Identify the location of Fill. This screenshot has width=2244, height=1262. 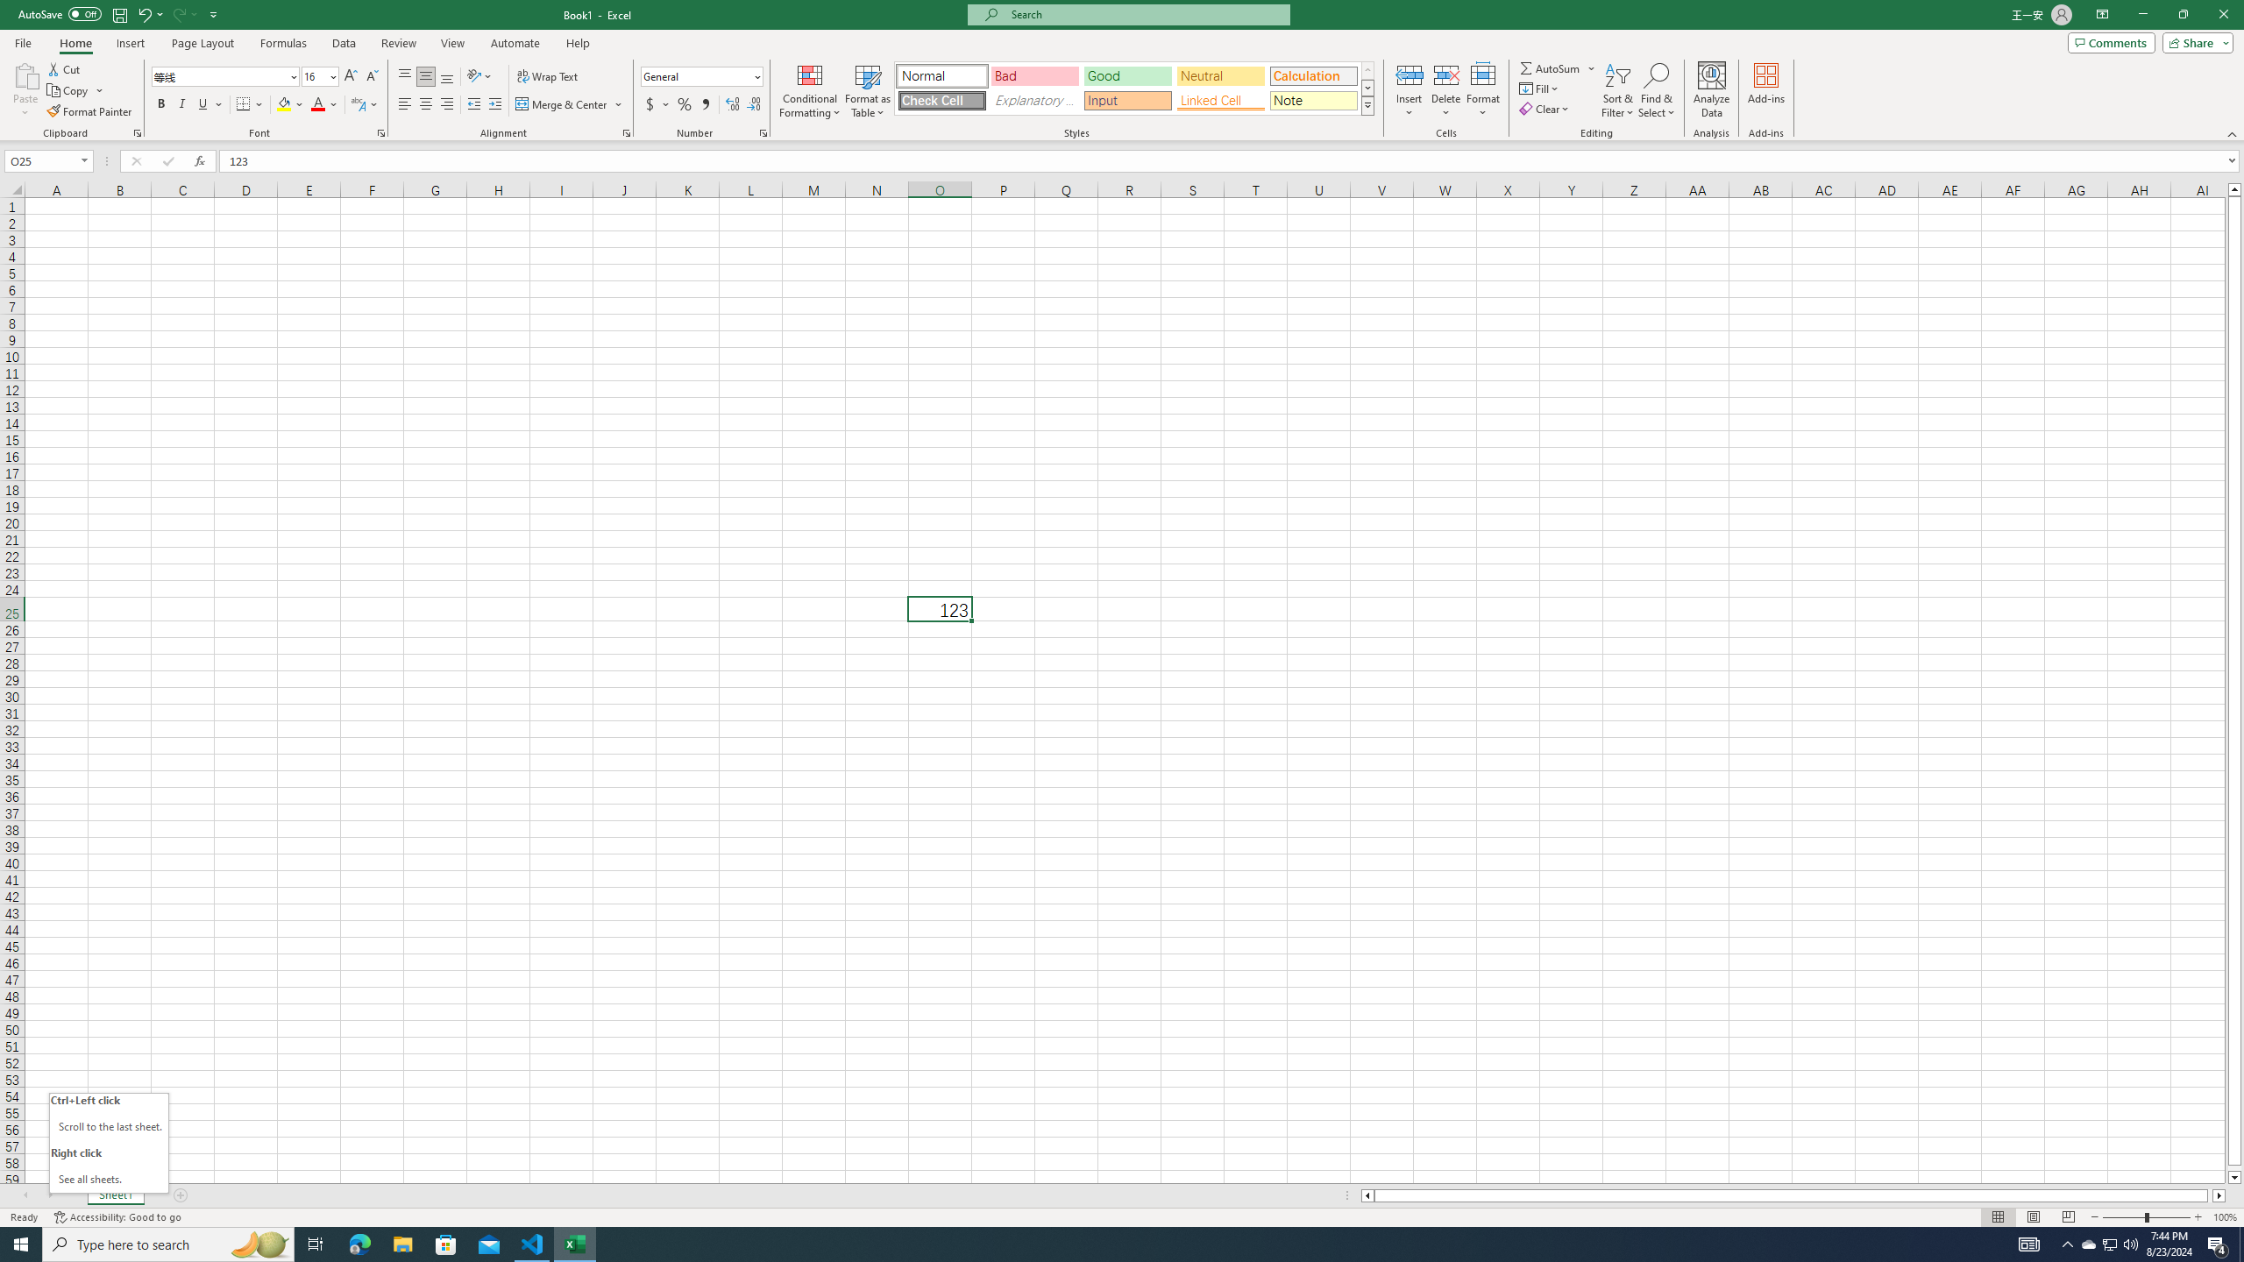
(1540, 88).